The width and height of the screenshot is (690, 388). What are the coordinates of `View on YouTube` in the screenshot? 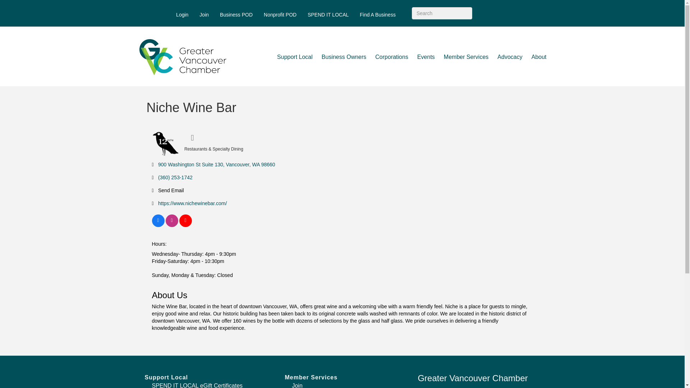 It's located at (185, 225).